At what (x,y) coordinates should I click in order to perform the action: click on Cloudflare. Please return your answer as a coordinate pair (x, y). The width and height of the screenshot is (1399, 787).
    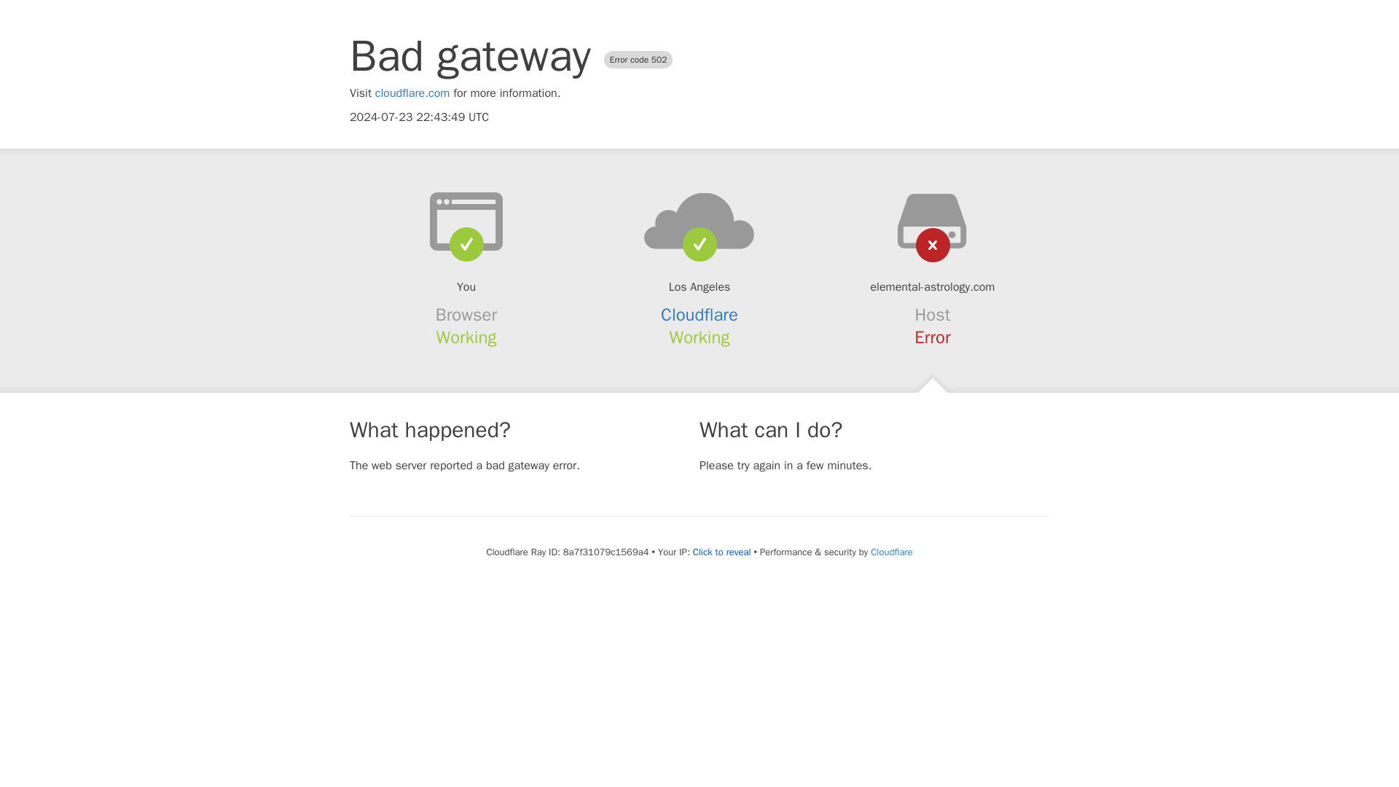
    Looking at the image, I should click on (890, 552).